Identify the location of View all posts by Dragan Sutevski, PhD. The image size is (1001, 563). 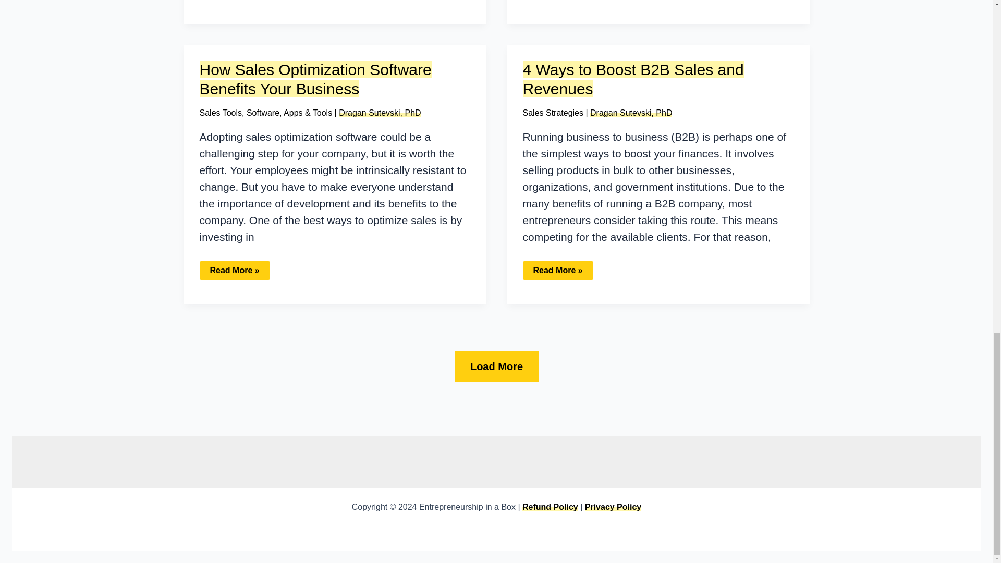
(631, 113).